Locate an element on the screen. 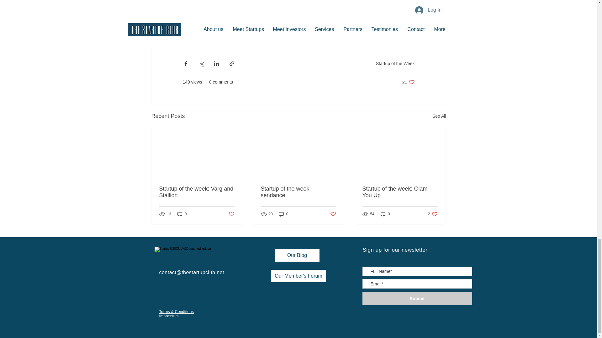  Startup of the week: sendance is located at coordinates (439, 116).